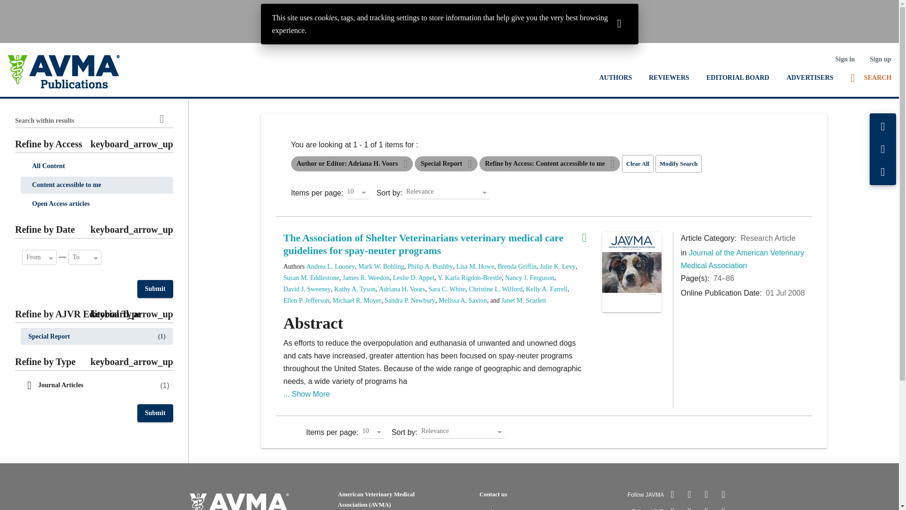  I want to click on Save, so click(883, 127).